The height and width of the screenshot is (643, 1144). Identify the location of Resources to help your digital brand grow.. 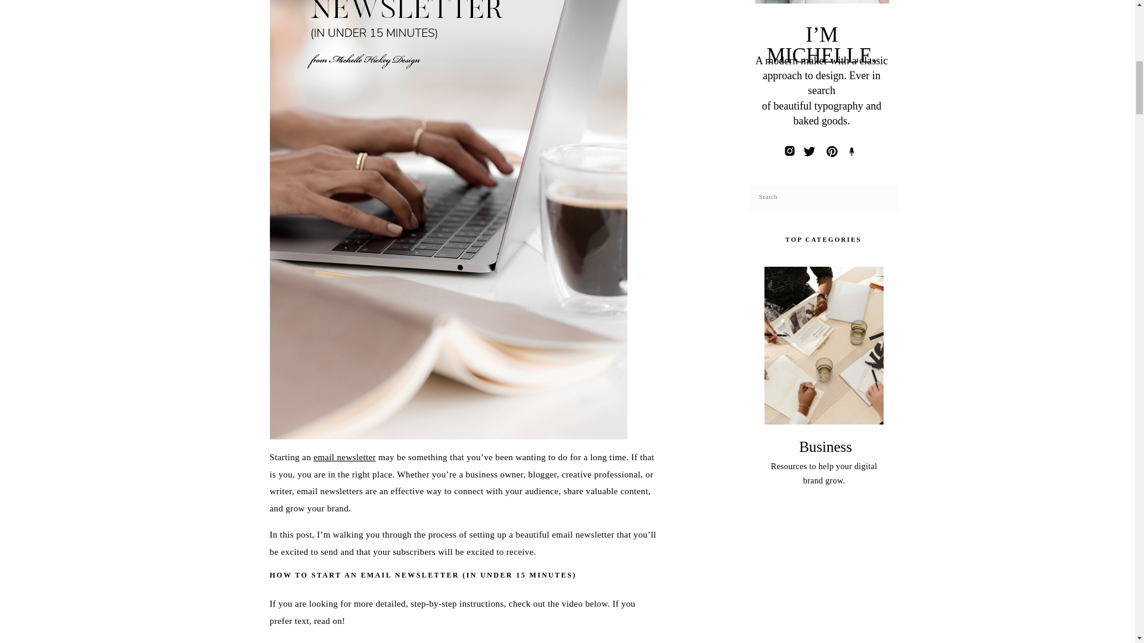
(824, 475).